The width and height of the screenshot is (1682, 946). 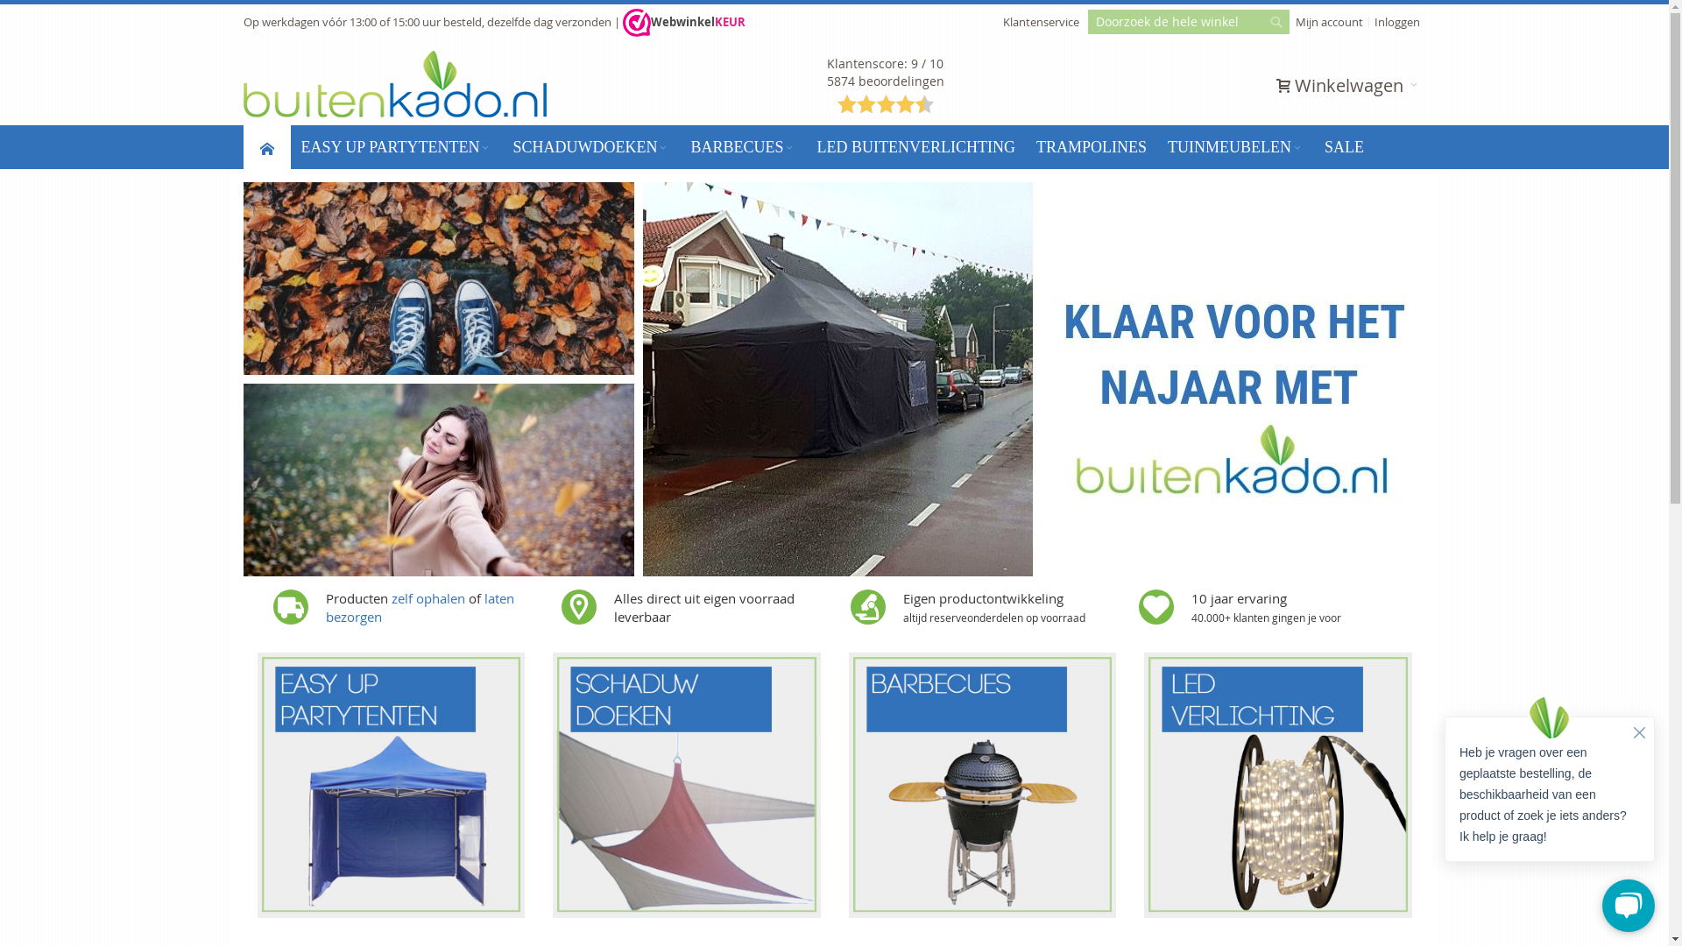 What do you see at coordinates (885, 63) in the screenshot?
I see `Klantenscore: 9 / 10` at bounding box center [885, 63].